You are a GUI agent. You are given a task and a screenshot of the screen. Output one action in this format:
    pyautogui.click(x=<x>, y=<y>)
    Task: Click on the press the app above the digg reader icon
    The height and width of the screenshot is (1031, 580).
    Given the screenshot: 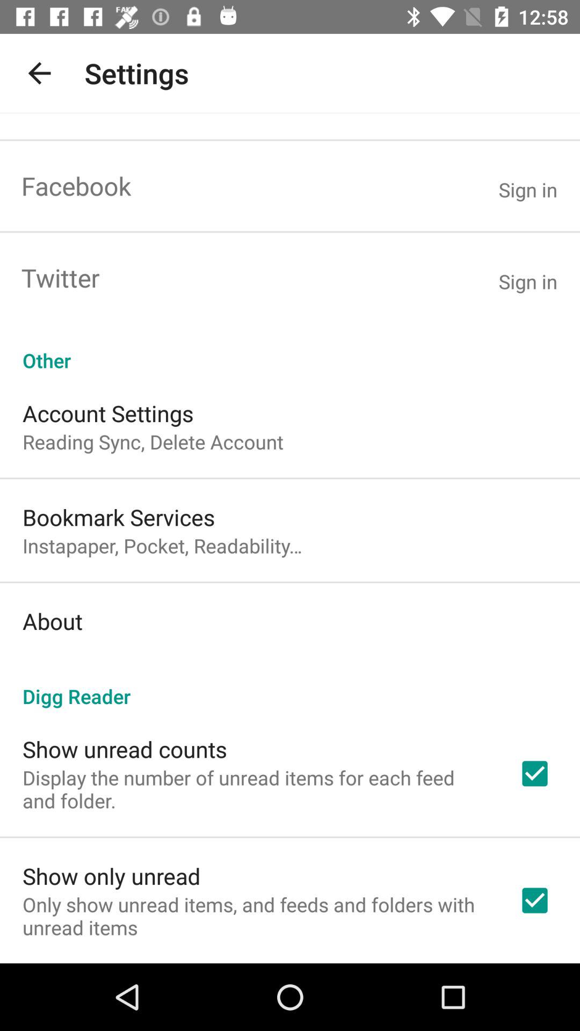 What is the action you would take?
    pyautogui.click(x=53, y=621)
    